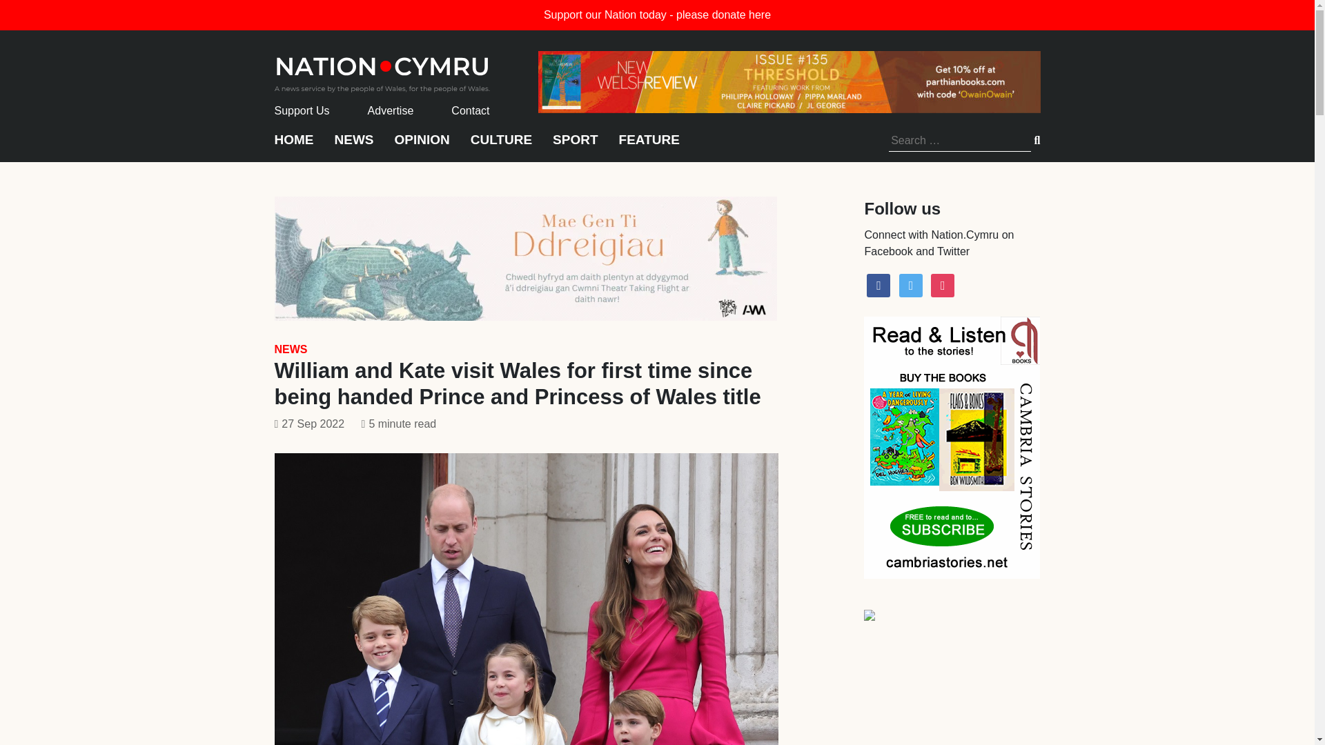 The height and width of the screenshot is (745, 1325). What do you see at coordinates (470, 110) in the screenshot?
I see `Contact` at bounding box center [470, 110].